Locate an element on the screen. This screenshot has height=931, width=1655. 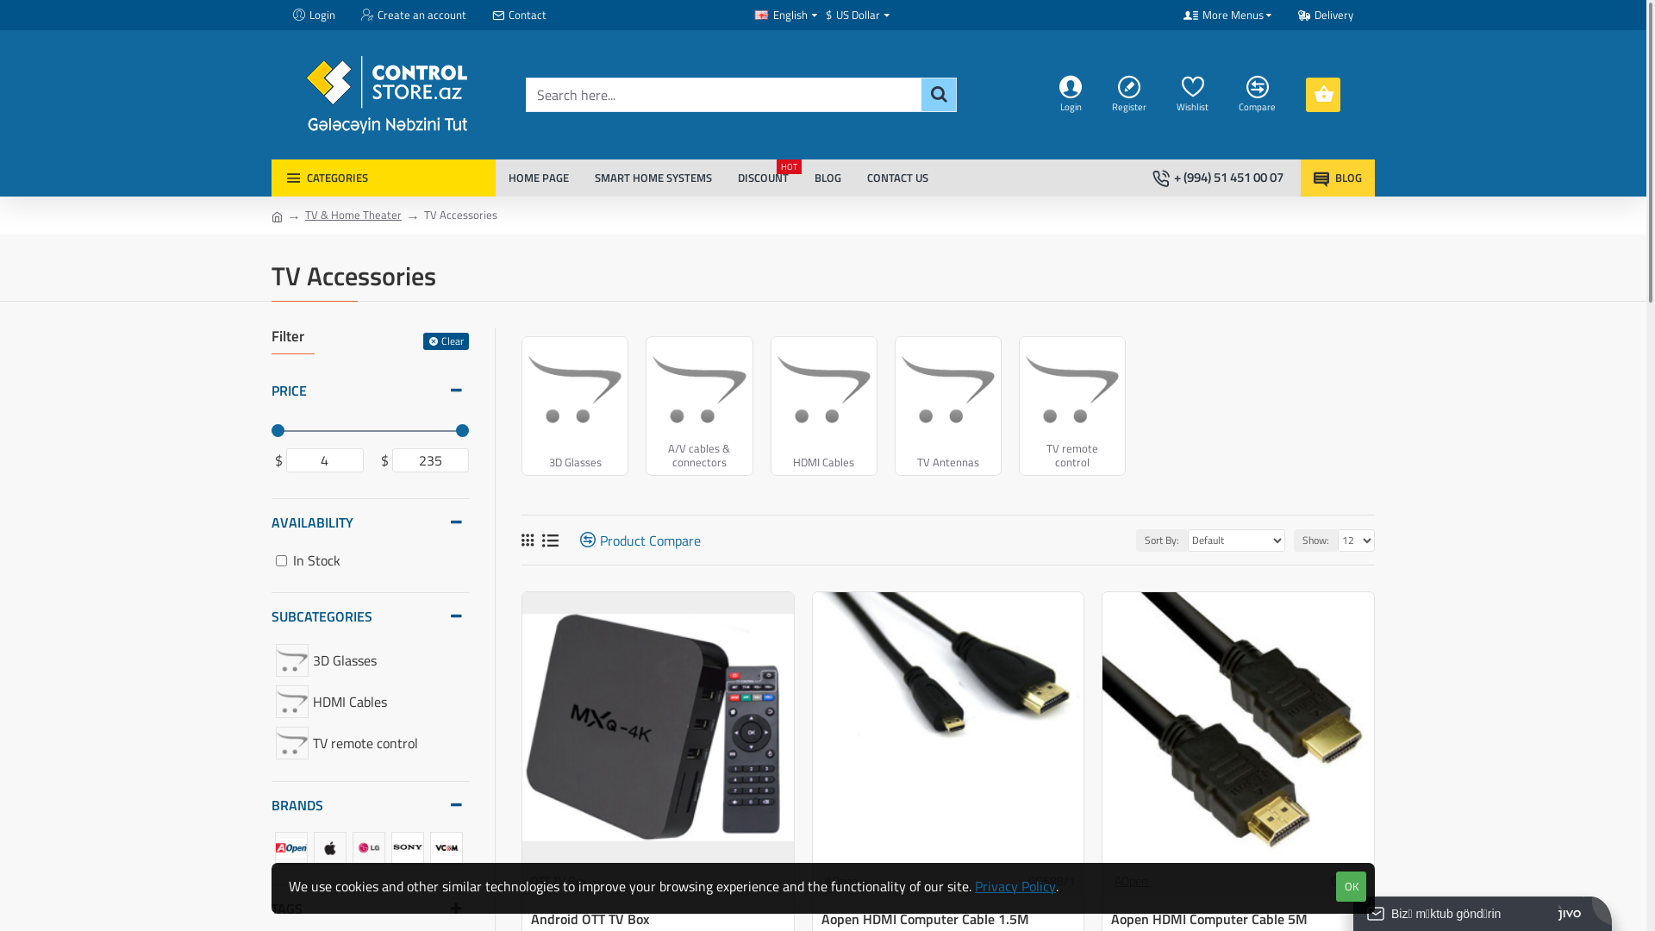
CATEGORIES is located at coordinates (384, 178).